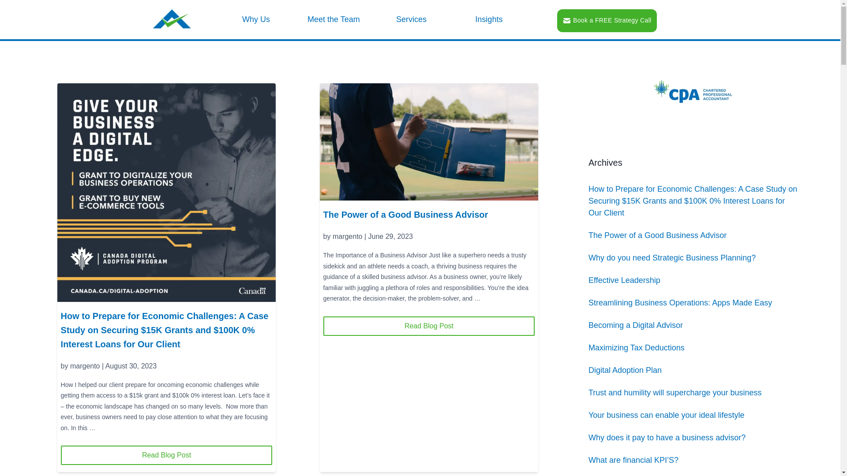 The height and width of the screenshot is (476, 847). What do you see at coordinates (406, 215) in the screenshot?
I see `The Power of a Good Business Advisor` at bounding box center [406, 215].